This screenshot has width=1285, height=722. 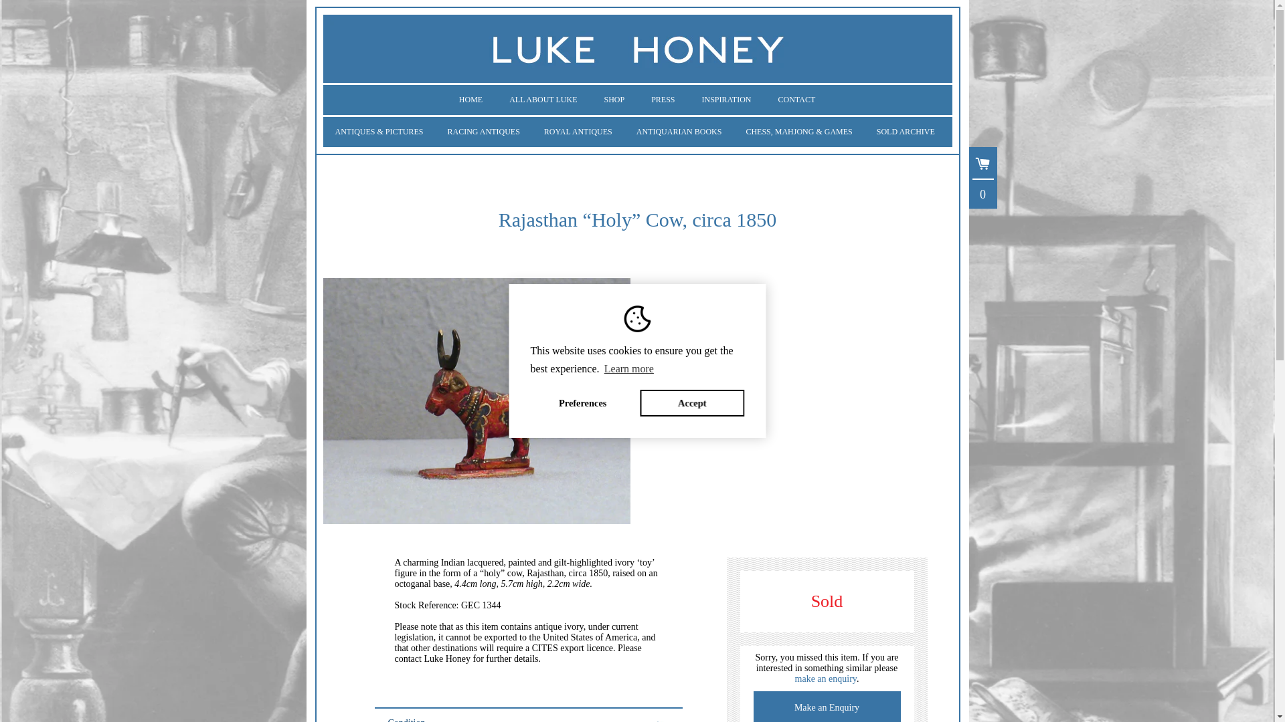 I want to click on Learn more, so click(x=629, y=369).